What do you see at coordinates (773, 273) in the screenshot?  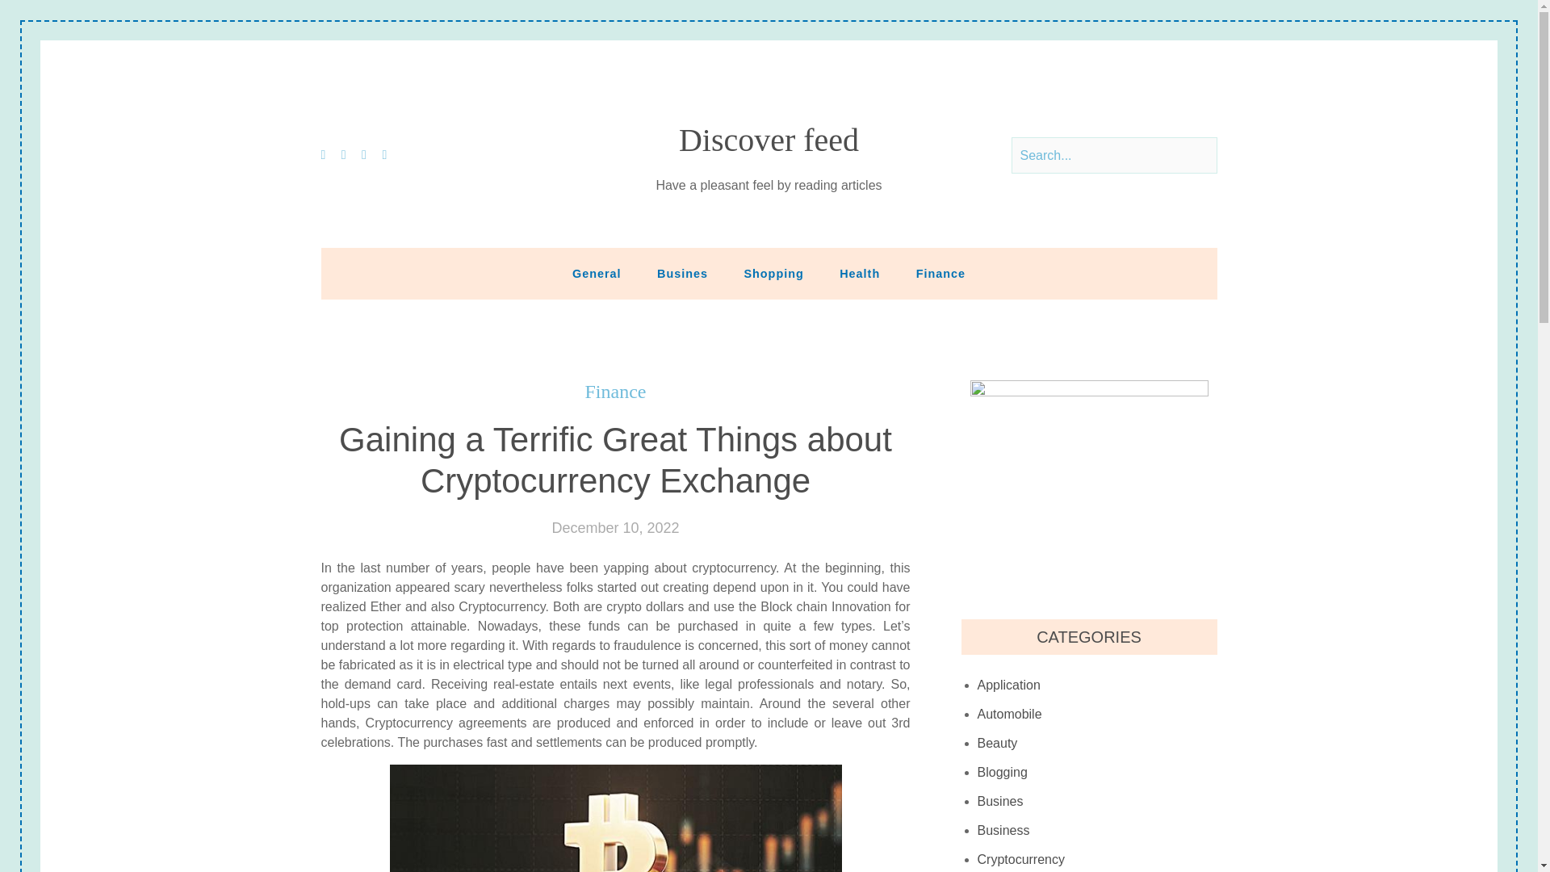 I see `Shopping` at bounding box center [773, 273].